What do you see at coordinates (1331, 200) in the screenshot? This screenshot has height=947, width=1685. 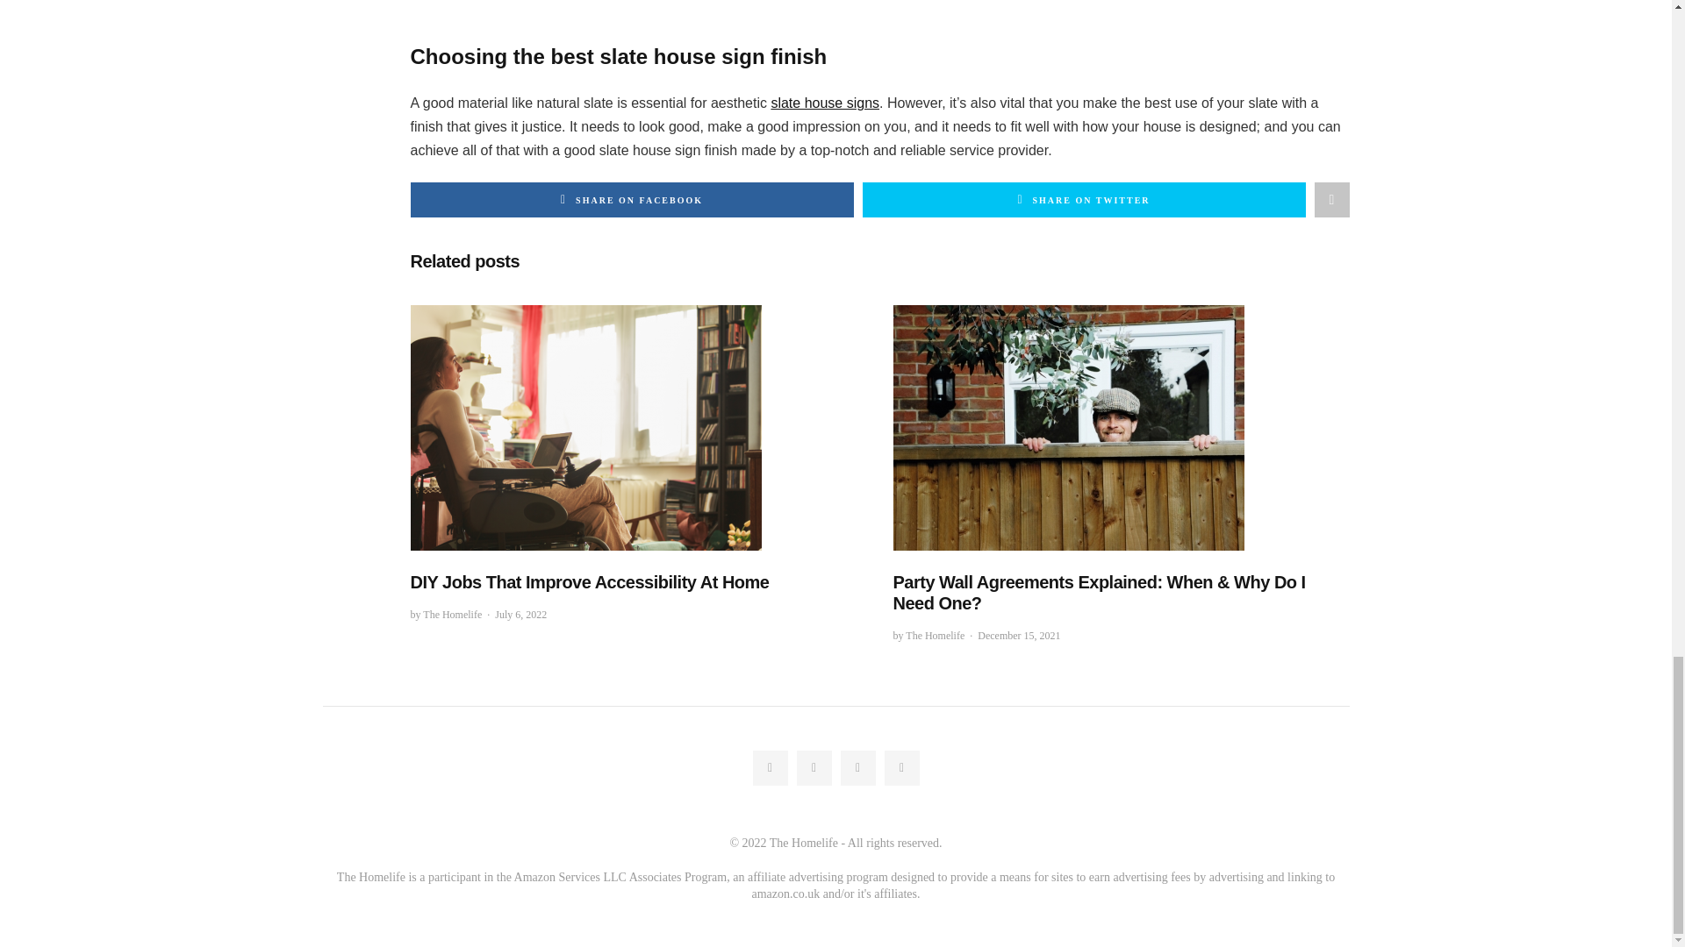 I see `Share` at bounding box center [1331, 200].